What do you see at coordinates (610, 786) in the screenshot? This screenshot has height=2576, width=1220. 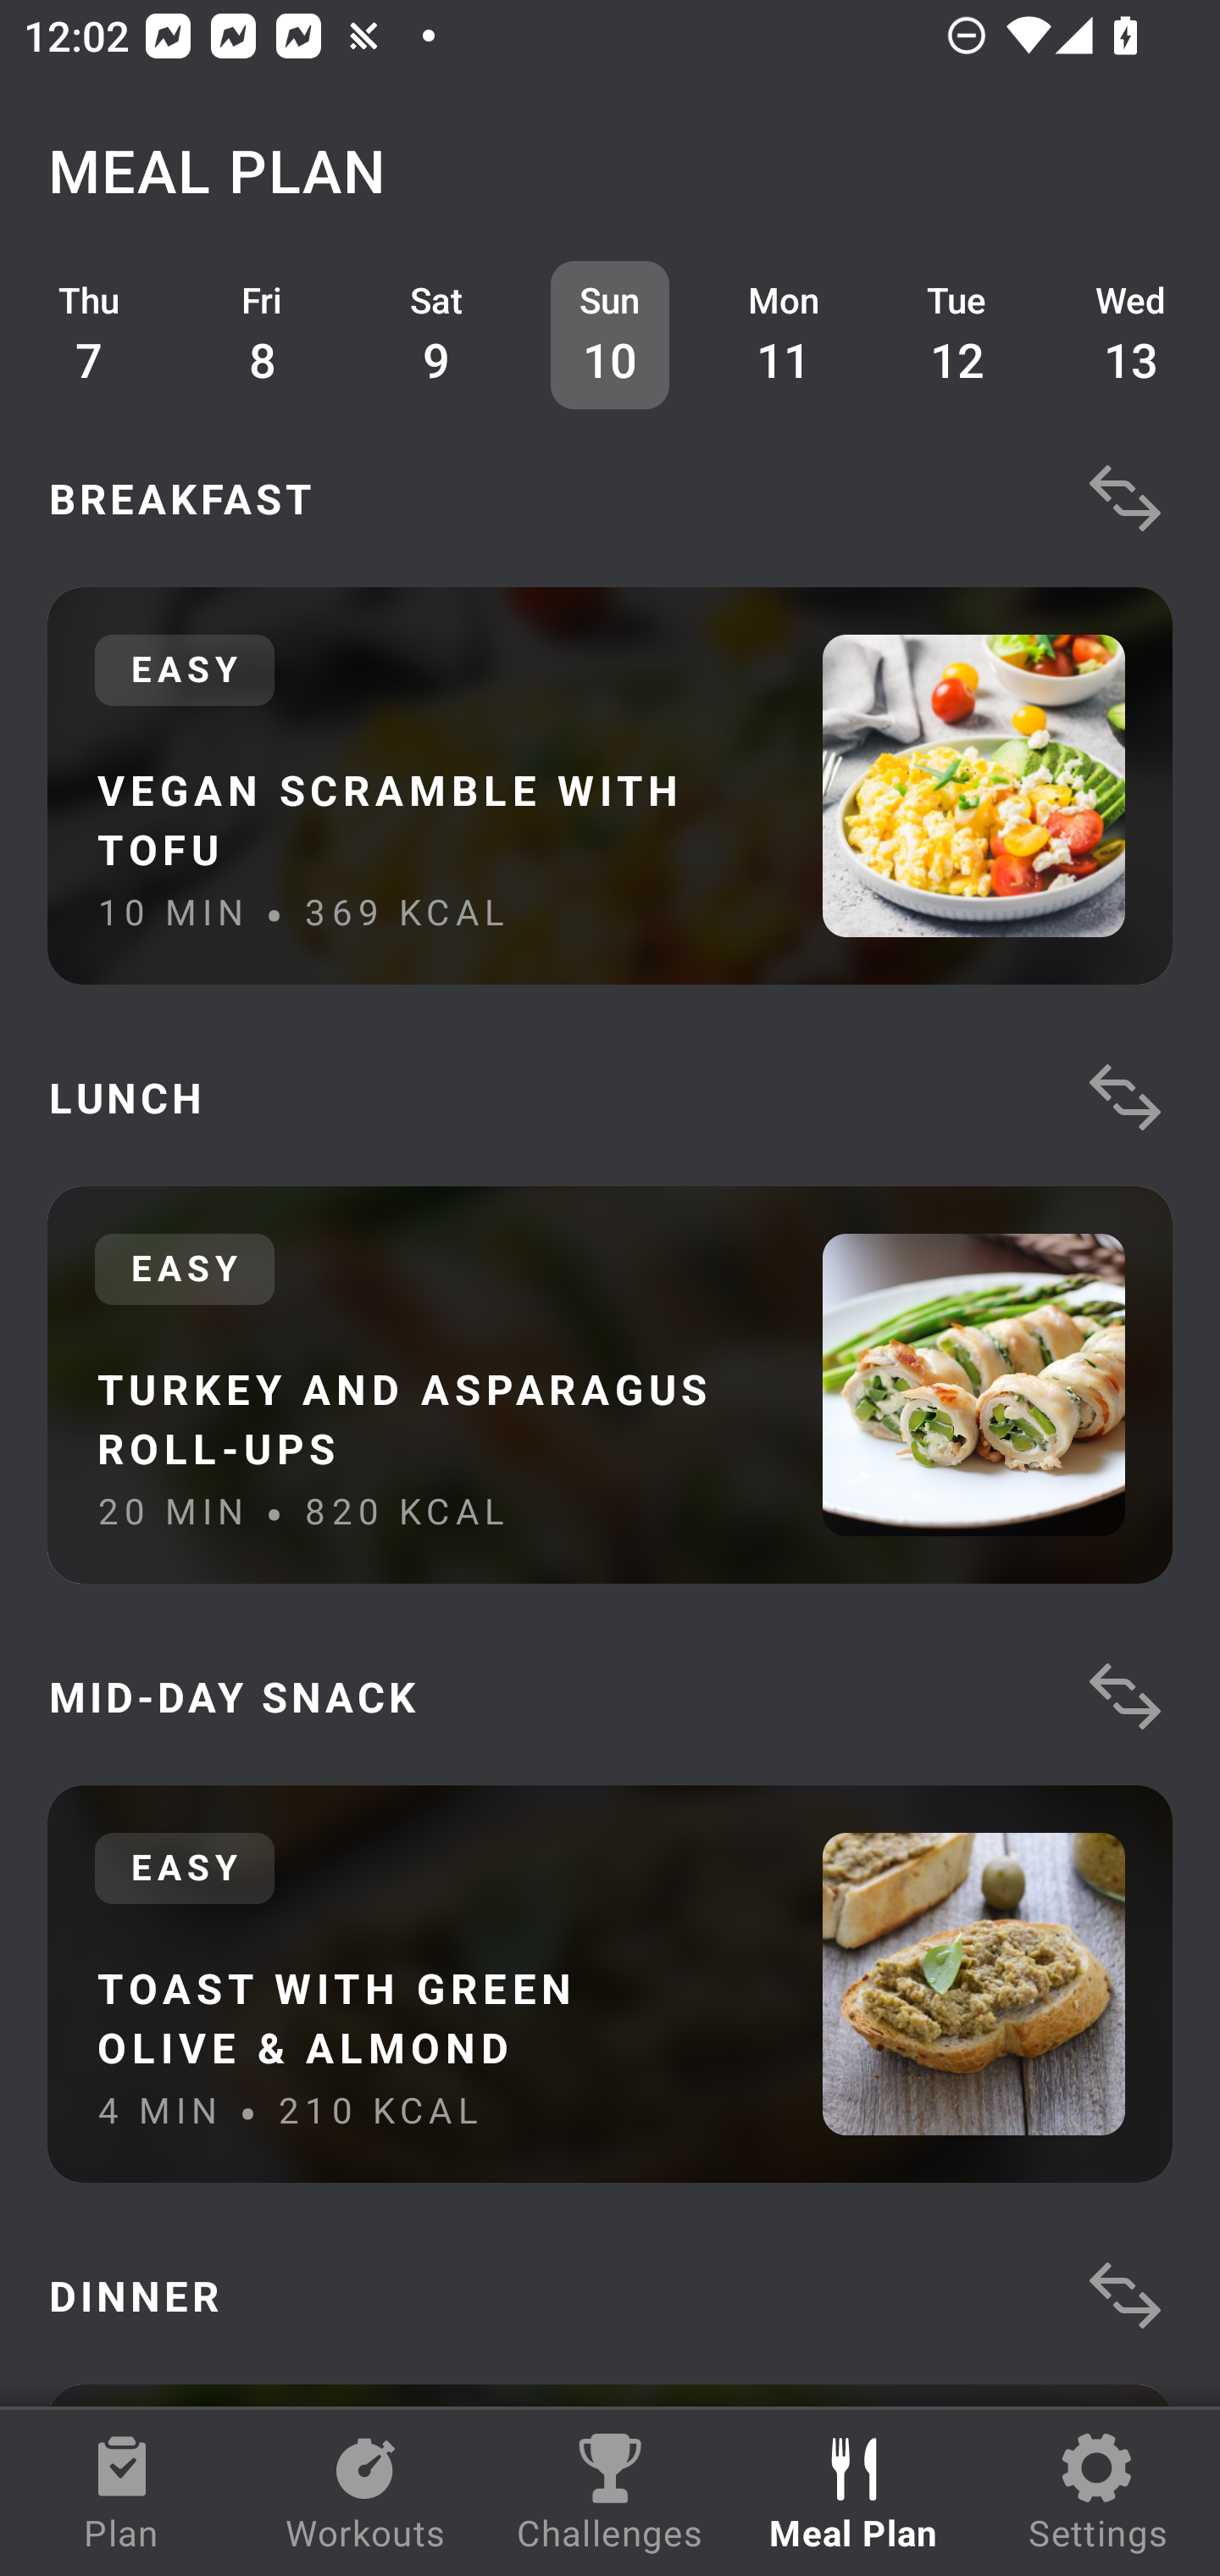 I see `EASY VEGAN SCRAMBLE WITH TOFU 10 MIN • 369 KCAL` at bounding box center [610, 786].